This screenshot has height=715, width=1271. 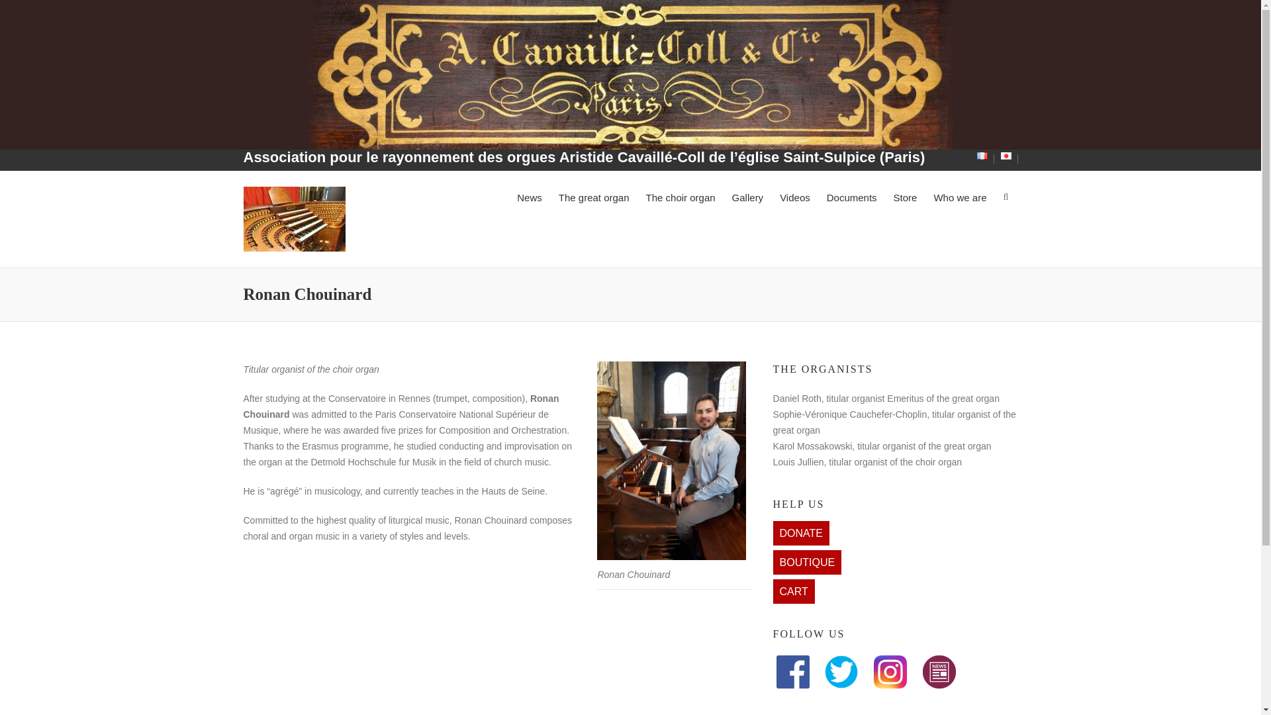 I want to click on Twitter, so click(x=841, y=663).